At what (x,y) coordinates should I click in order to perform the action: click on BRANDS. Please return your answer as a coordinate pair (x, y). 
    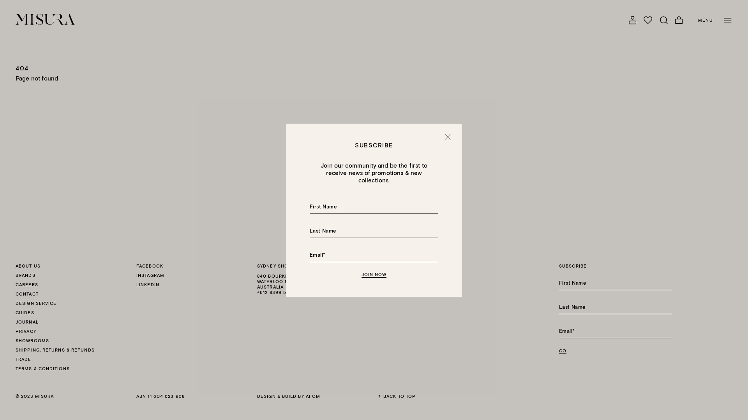
    Looking at the image, I should click on (26, 275).